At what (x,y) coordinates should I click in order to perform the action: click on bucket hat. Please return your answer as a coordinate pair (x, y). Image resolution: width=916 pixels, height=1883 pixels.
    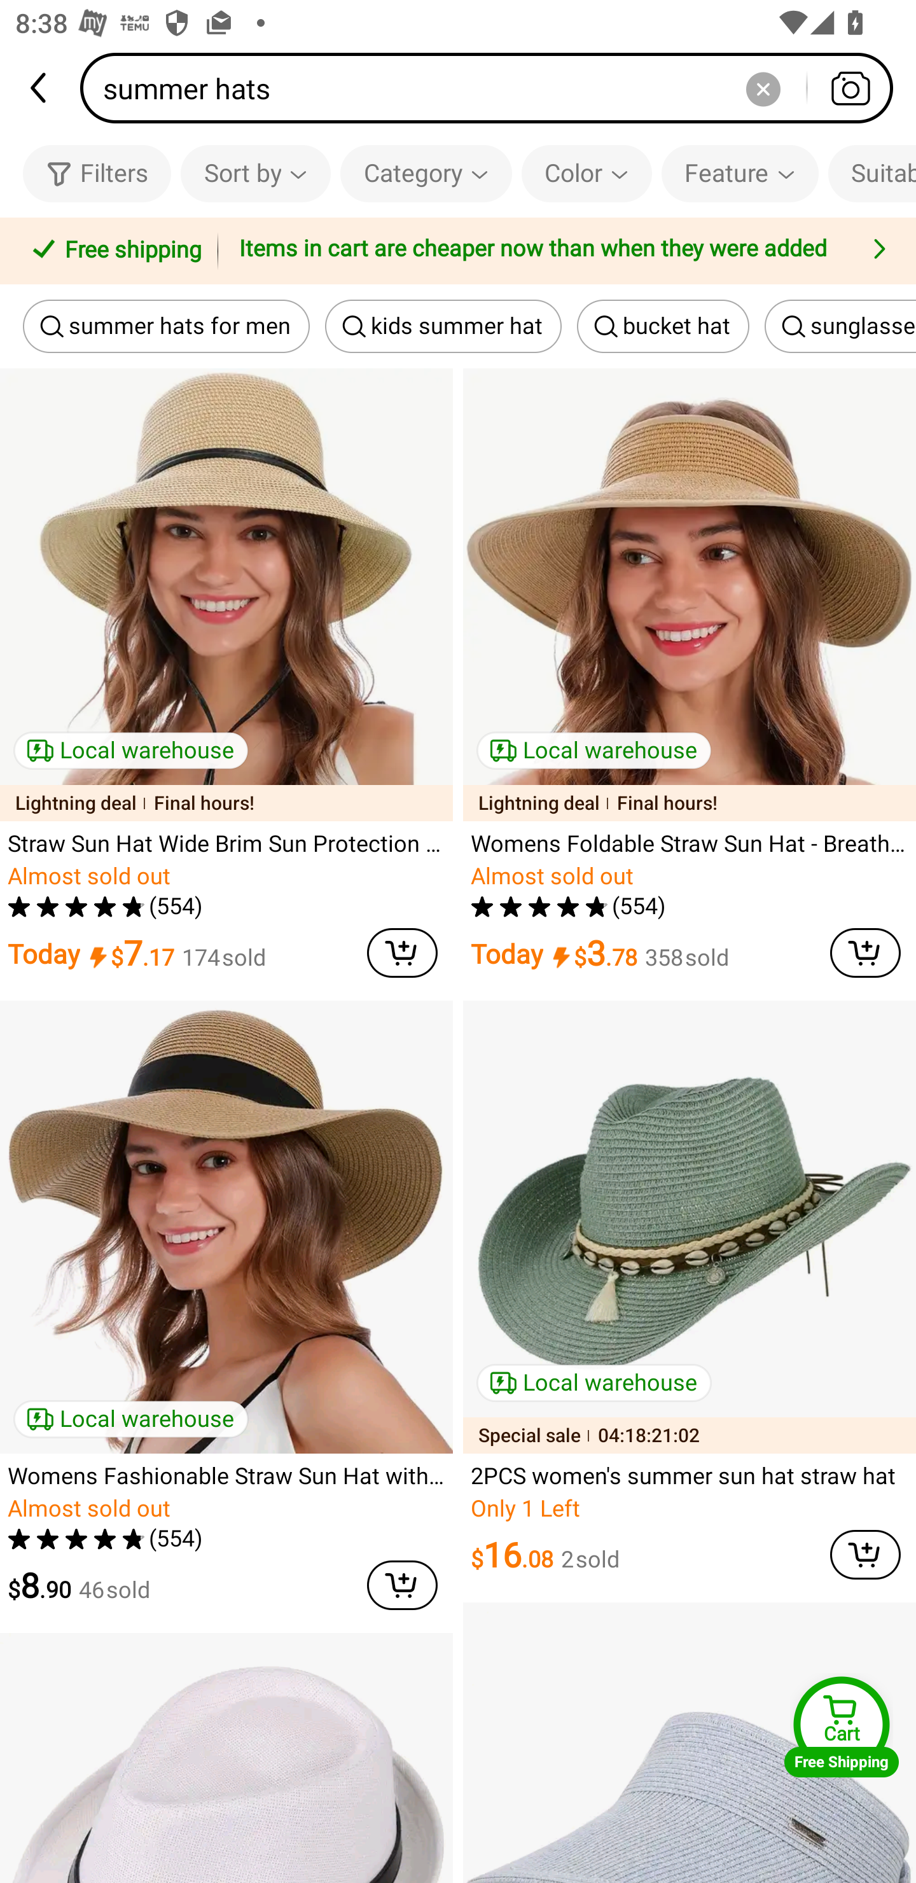
    Looking at the image, I should click on (663, 326).